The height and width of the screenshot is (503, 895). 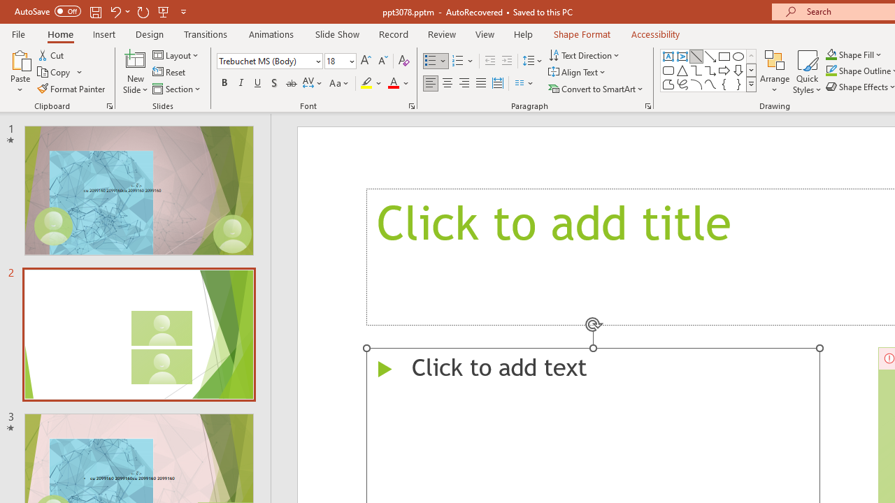 What do you see at coordinates (447, 84) in the screenshot?
I see `Center` at bounding box center [447, 84].